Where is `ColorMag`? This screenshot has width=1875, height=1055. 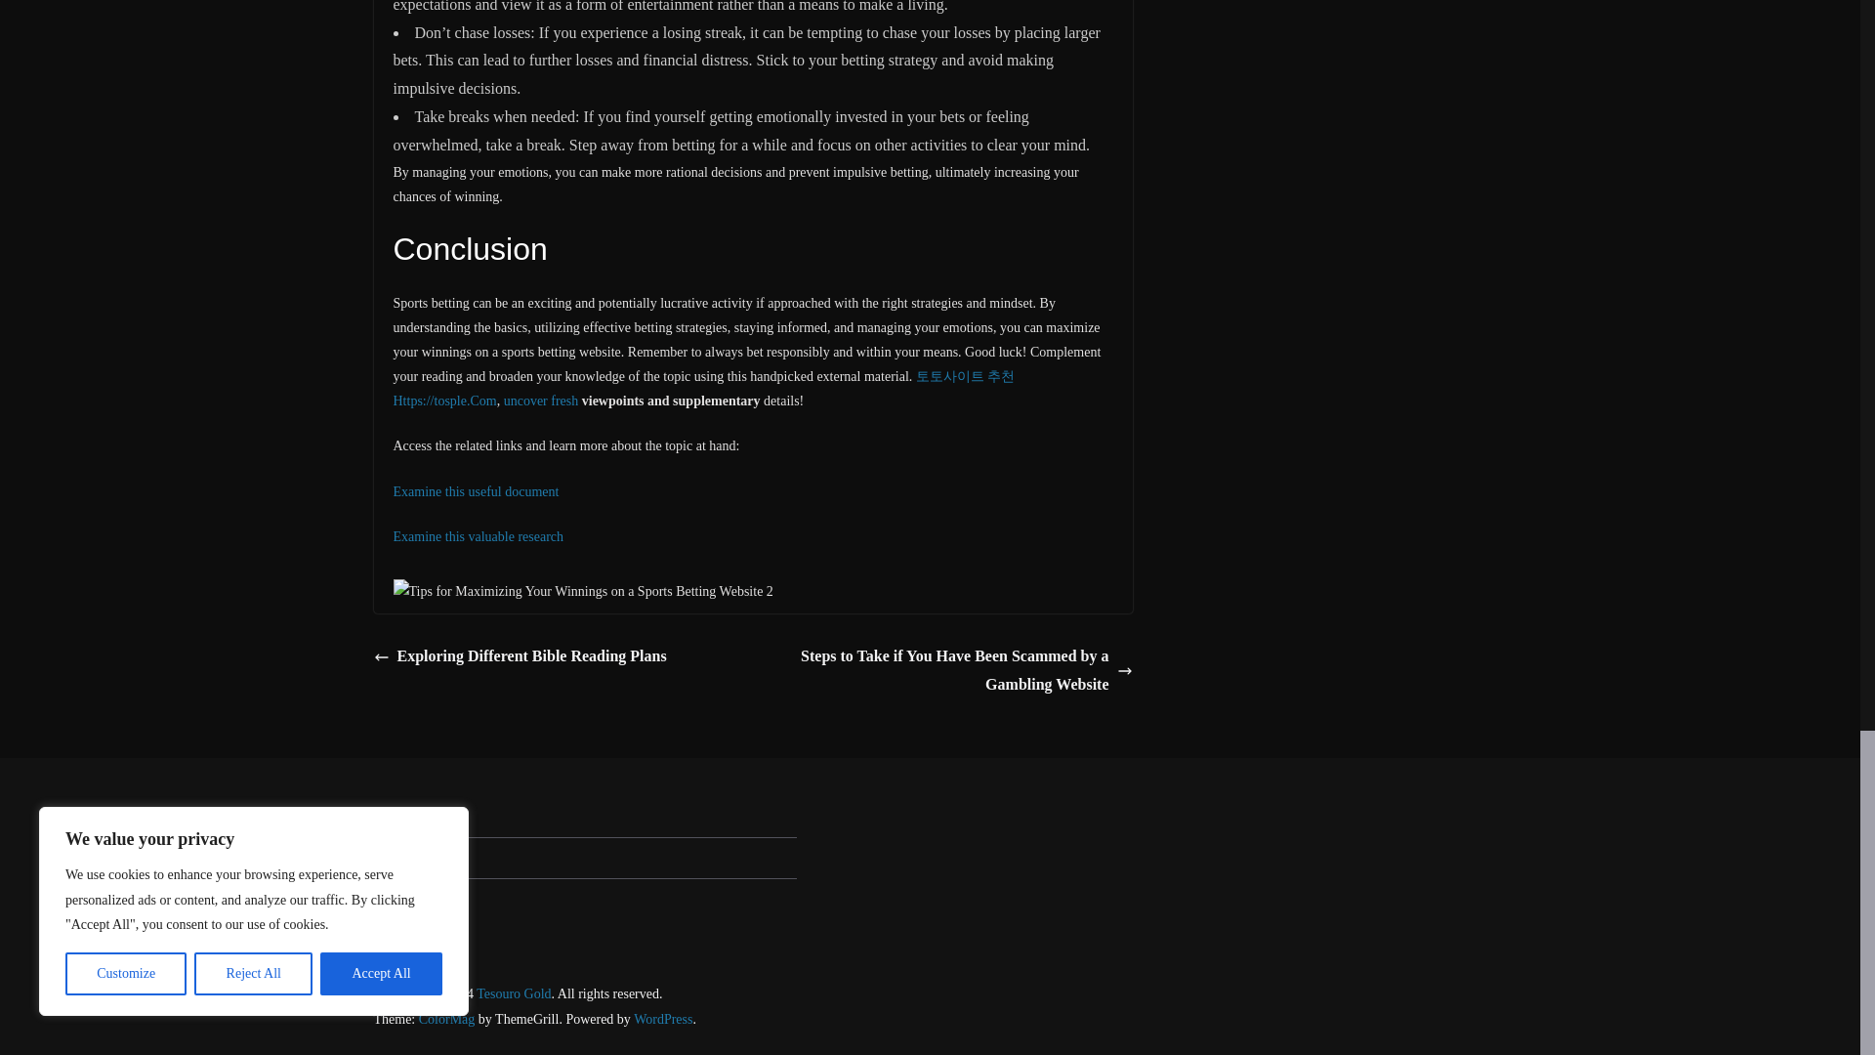 ColorMag is located at coordinates (447, 1018).